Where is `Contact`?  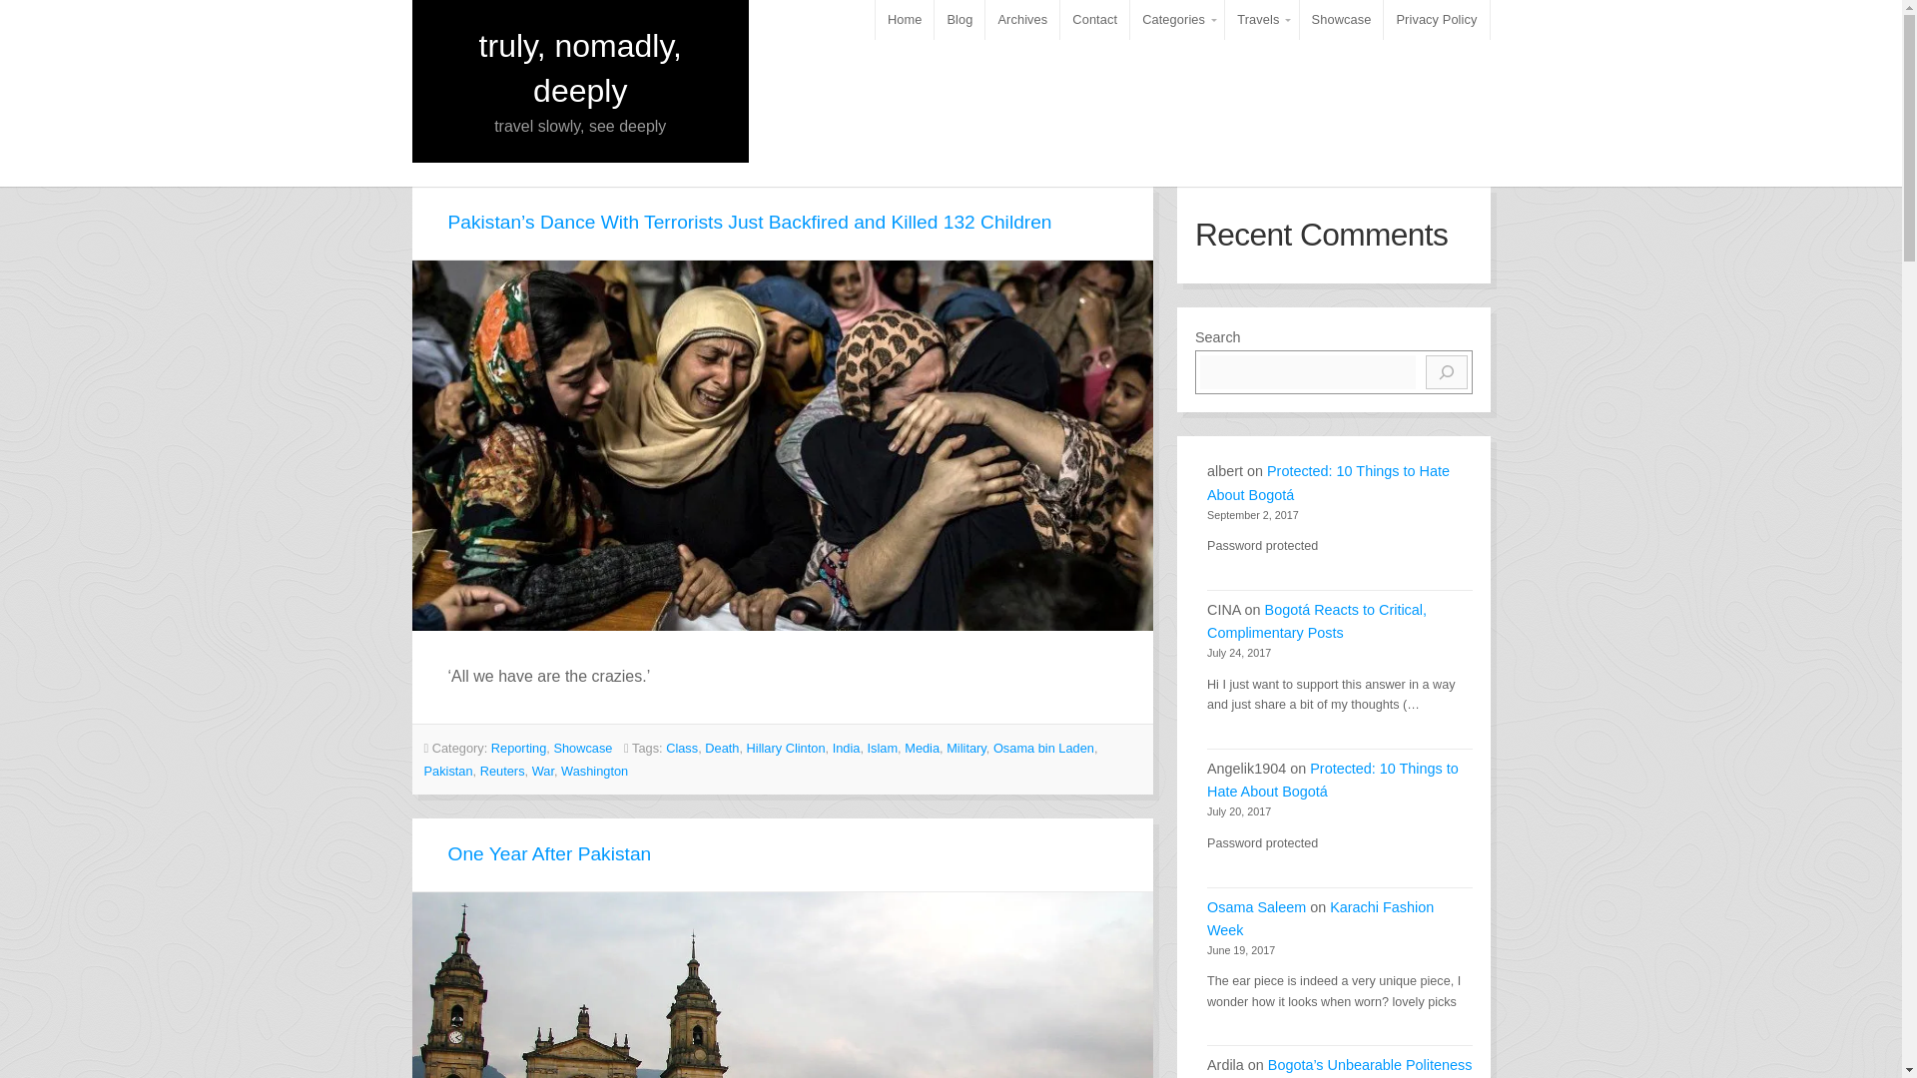 Contact is located at coordinates (1094, 20).